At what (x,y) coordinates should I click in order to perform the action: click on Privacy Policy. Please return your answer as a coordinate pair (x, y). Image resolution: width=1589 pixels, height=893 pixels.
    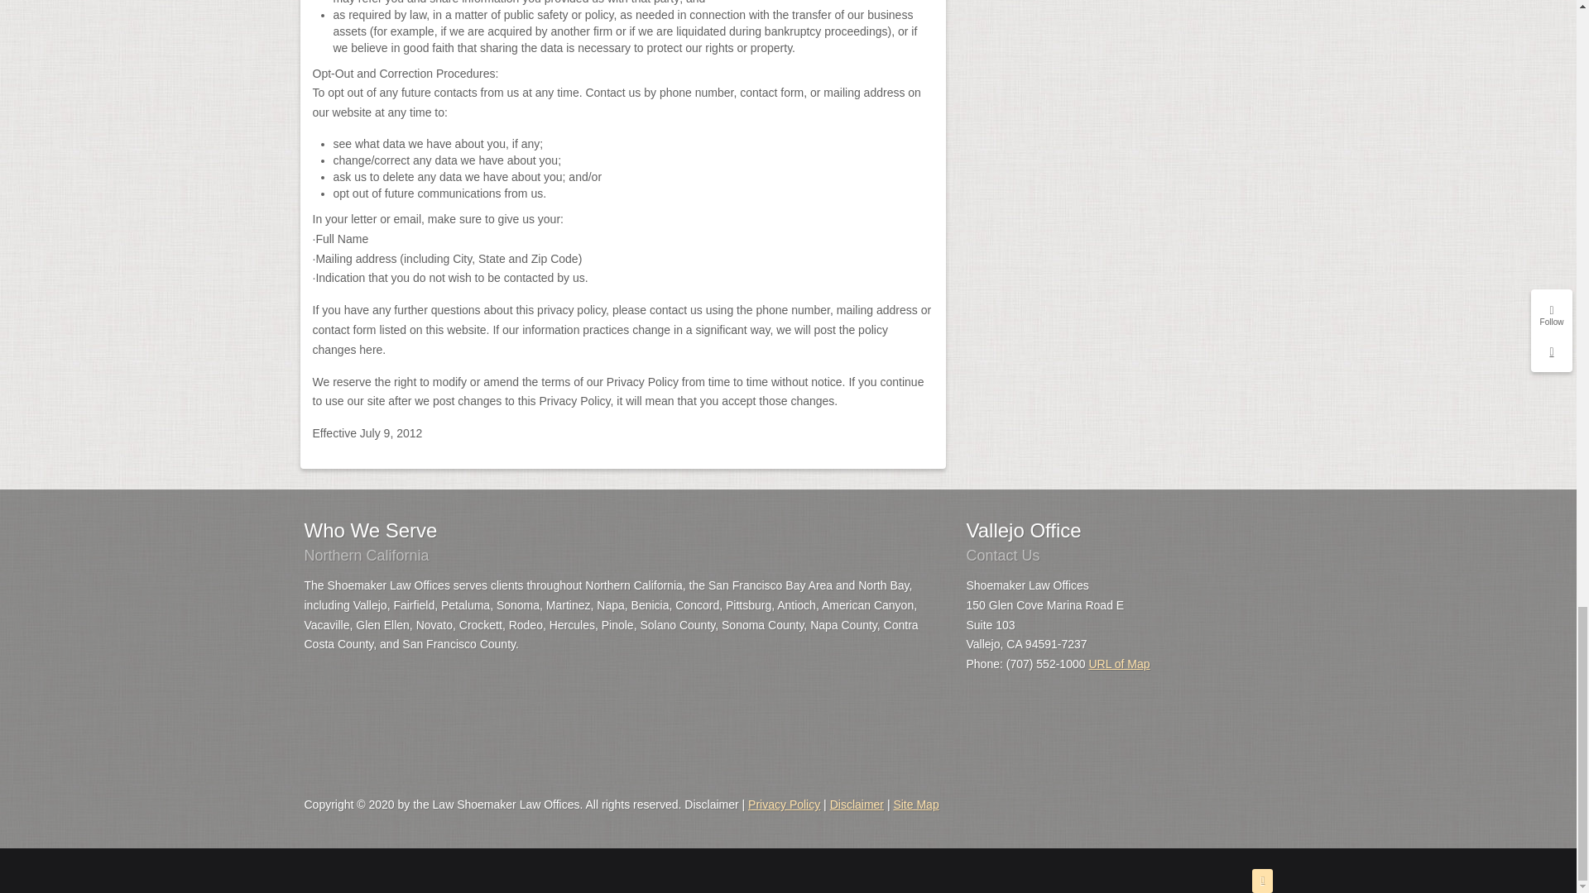
    Looking at the image, I should click on (784, 804).